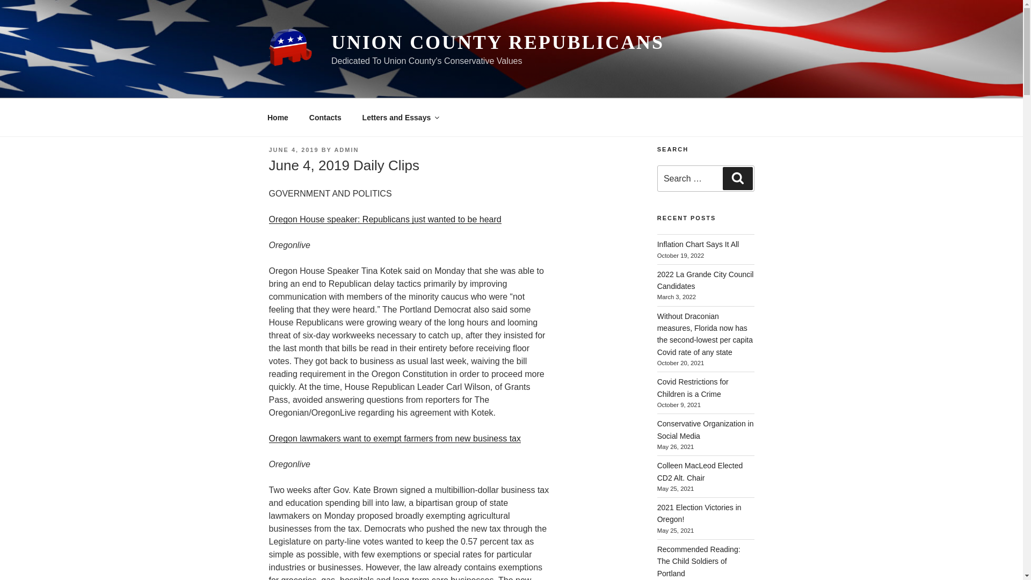 This screenshot has height=580, width=1031. What do you see at coordinates (497, 42) in the screenshot?
I see `UNION COUNTY REPUBLICANS` at bounding box center [497, 42].